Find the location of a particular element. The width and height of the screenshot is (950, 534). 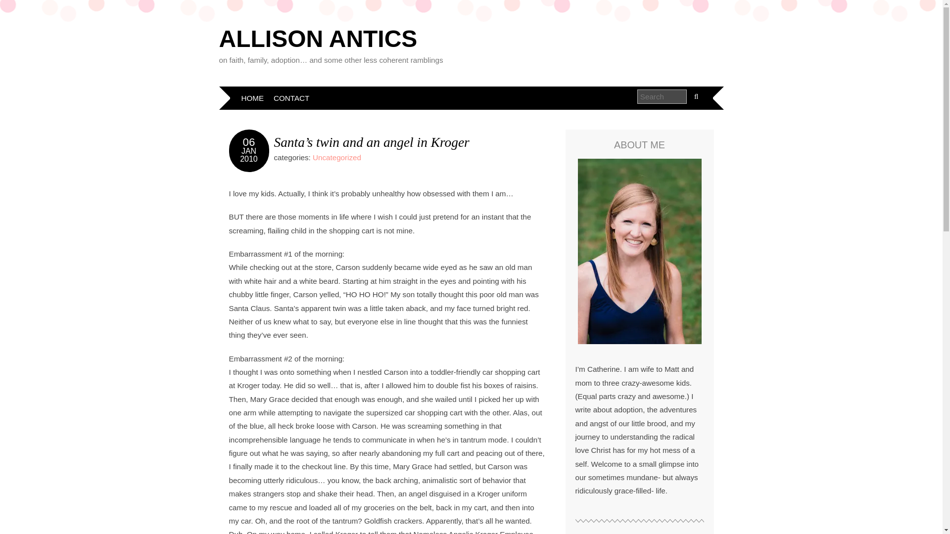

Uncategorized is located at coordinates (336, 157).